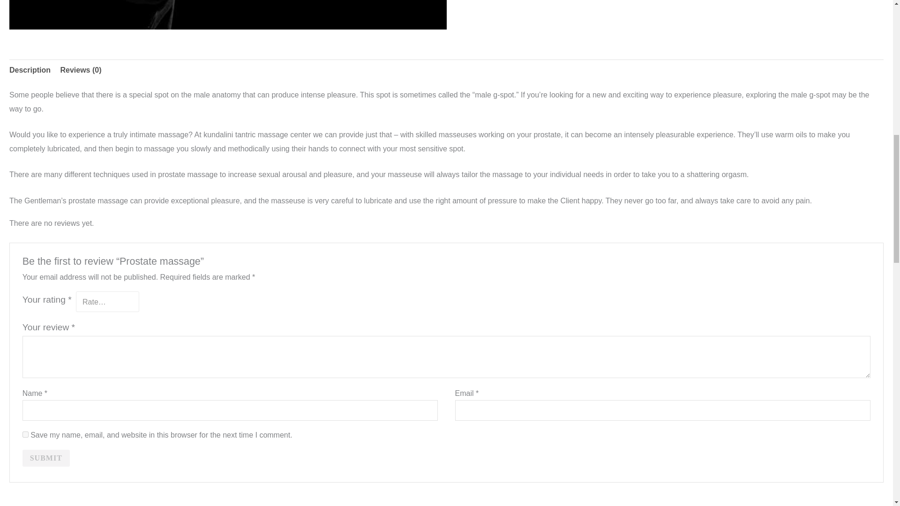 Image resolution: width=900 pixels, height=506 pixels. Describe the element at coordinates (46, 458) in the screenshot. I see `Submit` at that location.